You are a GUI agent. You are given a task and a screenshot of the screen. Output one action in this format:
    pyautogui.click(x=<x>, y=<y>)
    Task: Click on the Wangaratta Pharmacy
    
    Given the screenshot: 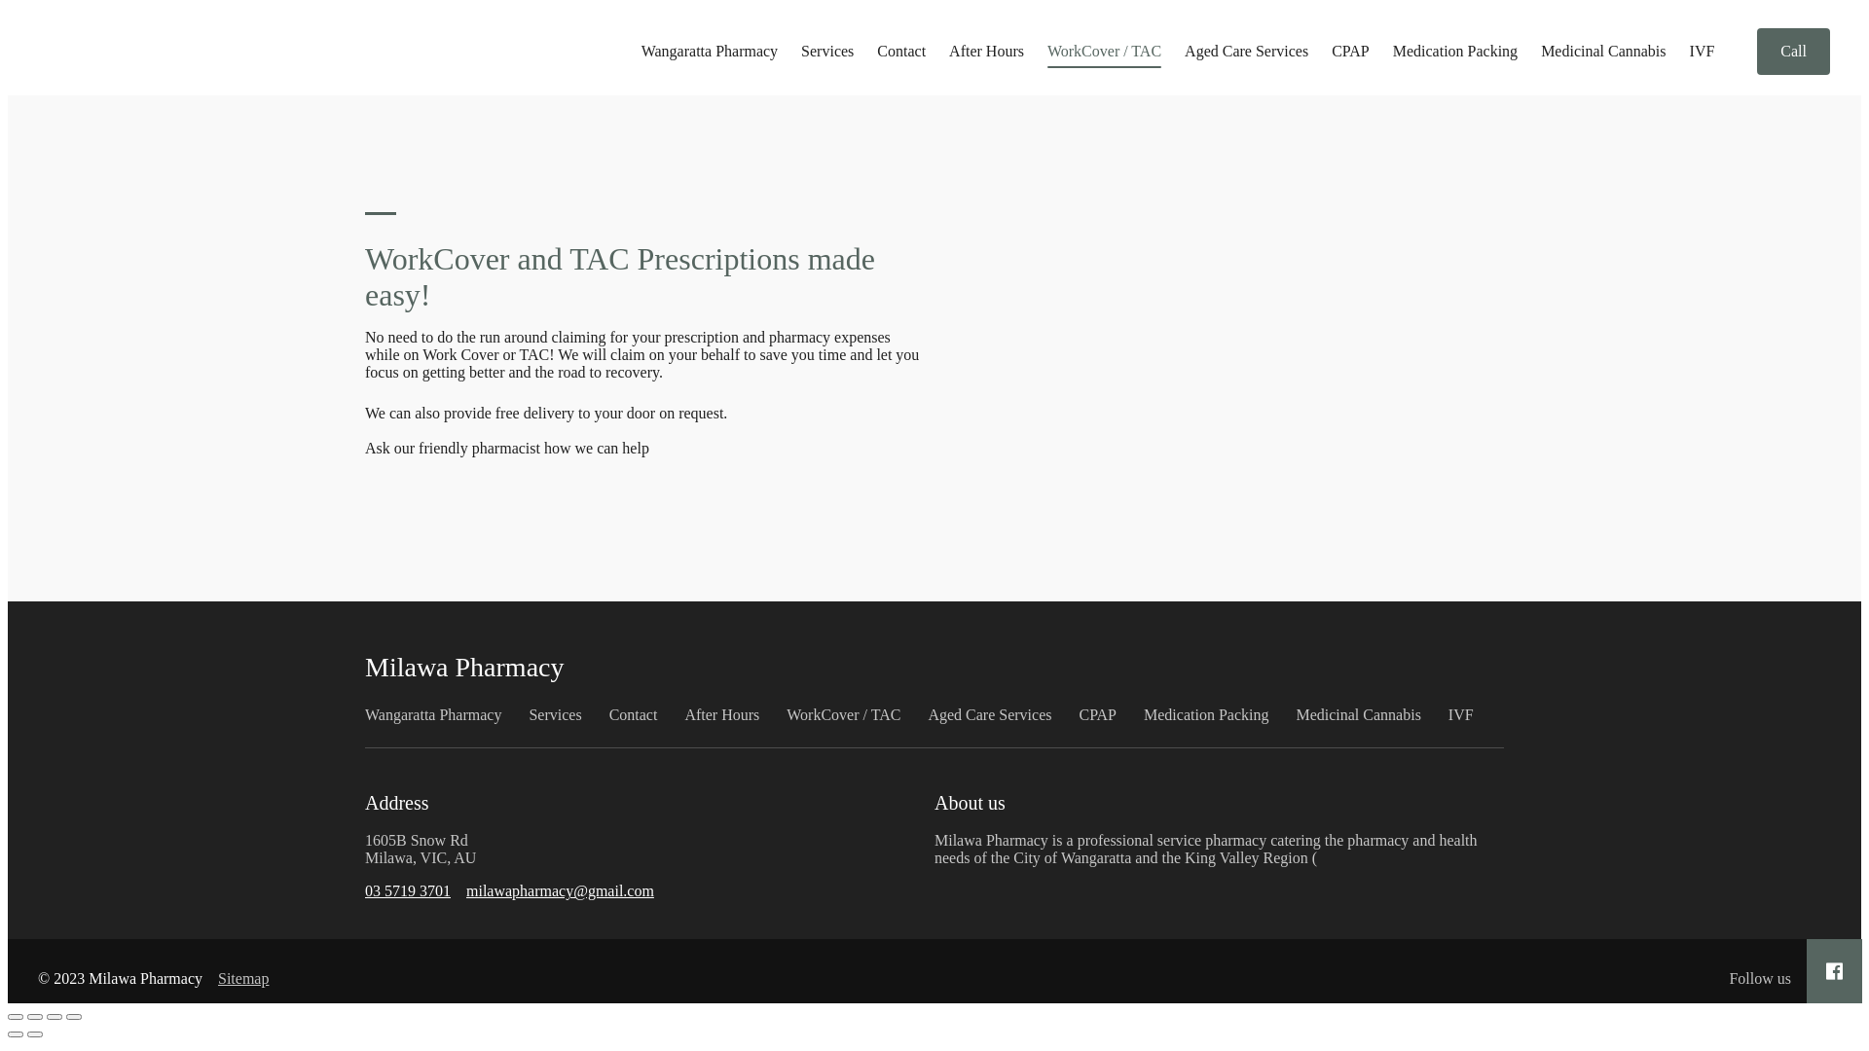 What is the action you would take?
    pyautogui.click(x=710, y=52)
    